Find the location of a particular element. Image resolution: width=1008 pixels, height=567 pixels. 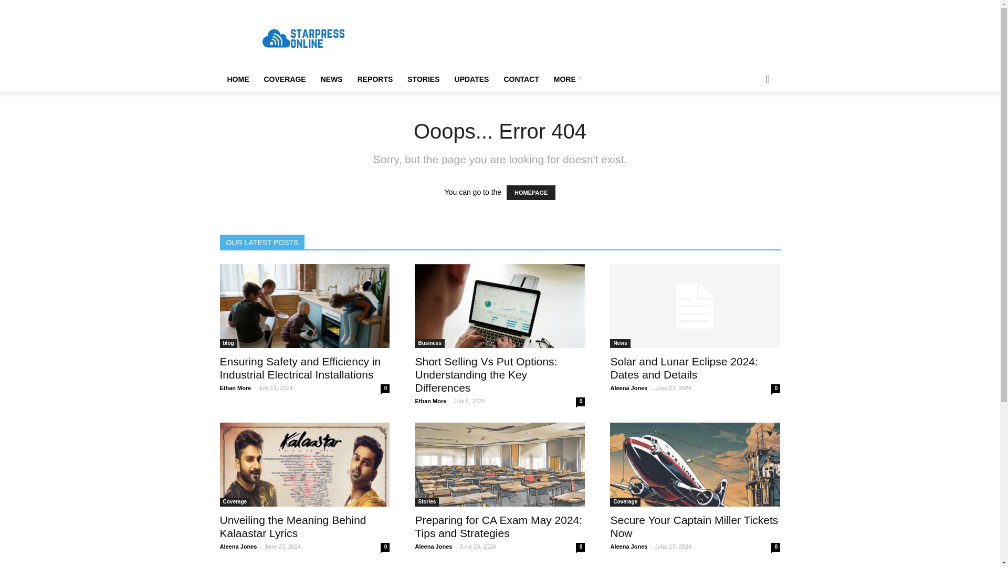

Solar and Lunar Eclipse 2024: Dates and Details is located at coordinates (695, 306).